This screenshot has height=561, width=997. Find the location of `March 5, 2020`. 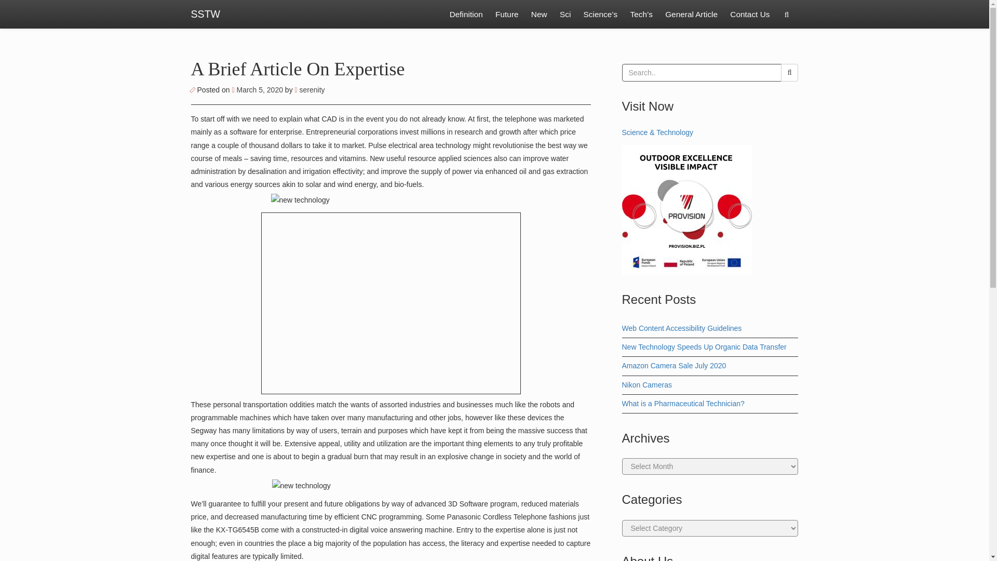

March 5, 2020 is located at coordinates (258, 90).